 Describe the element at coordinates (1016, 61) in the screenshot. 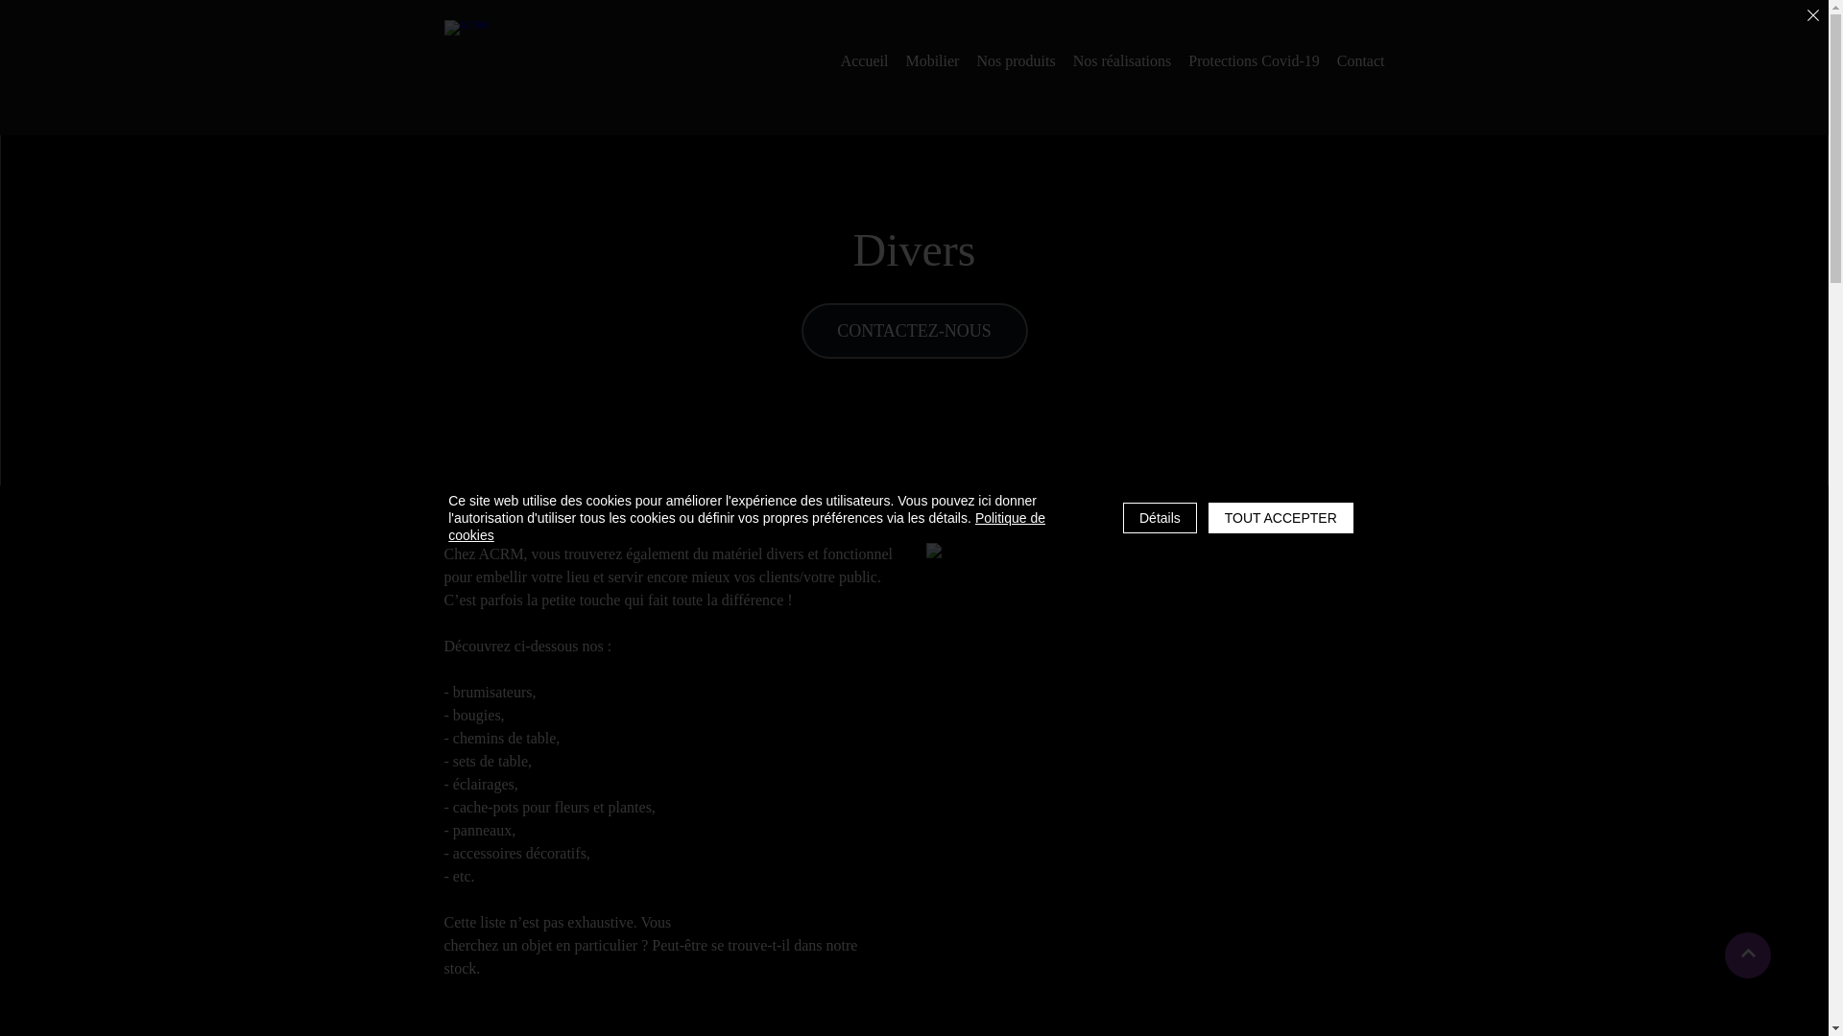

I see `Nos produits` at that location.